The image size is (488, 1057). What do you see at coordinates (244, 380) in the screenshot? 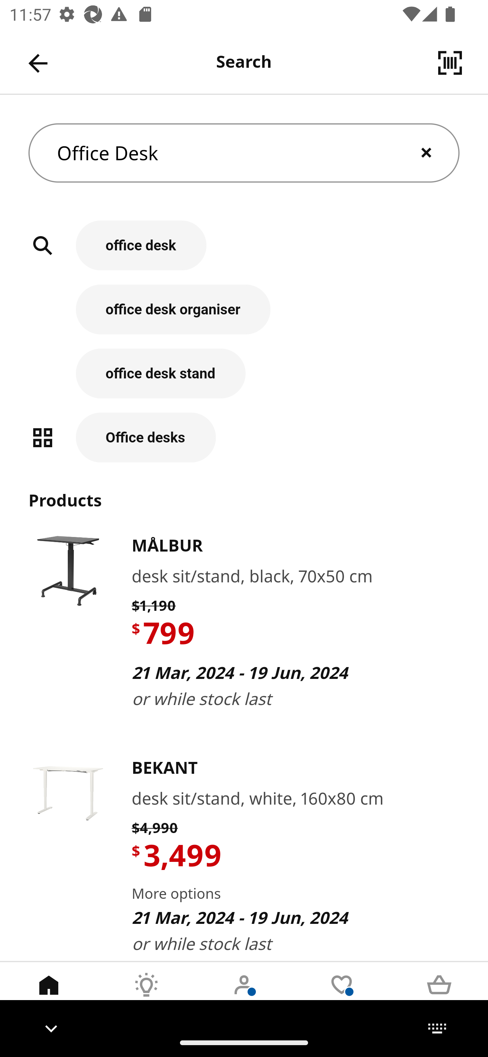
I see `office desk stand` at bounding box center [244, 380].